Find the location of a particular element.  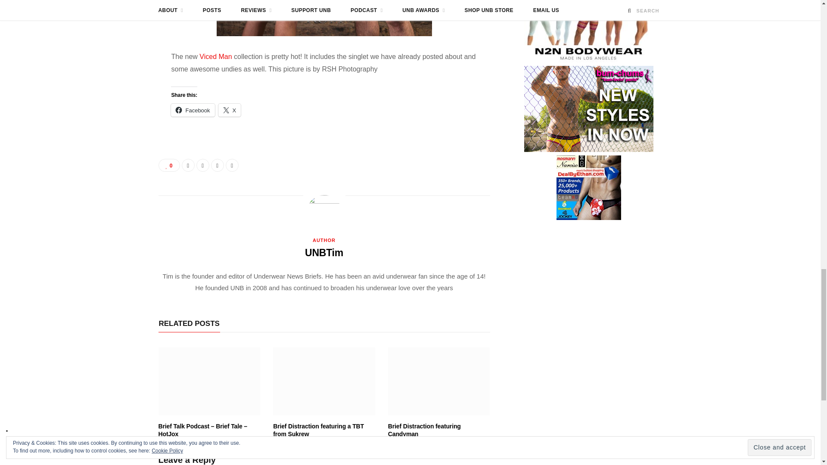

Share on Facebook is located at coordinates (188, 165).